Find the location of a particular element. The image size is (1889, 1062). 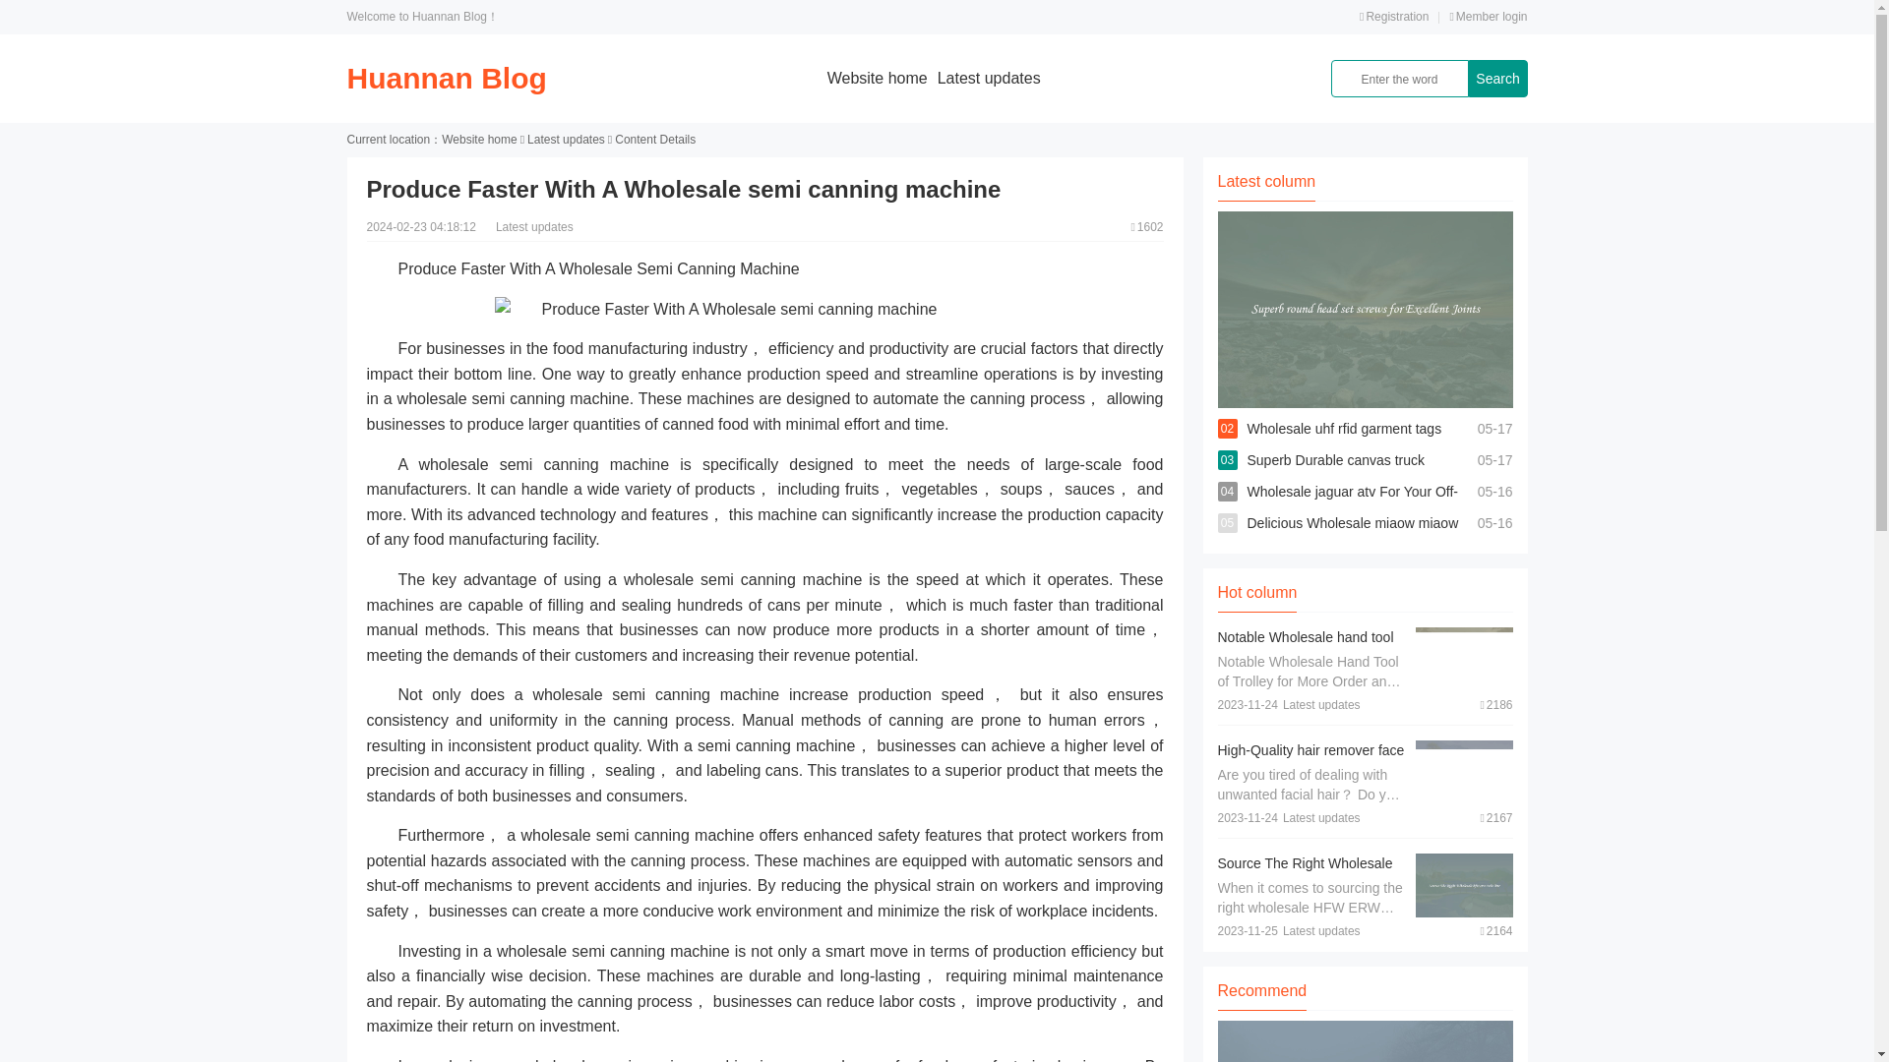

Website home is located at coordinates (877, 78).